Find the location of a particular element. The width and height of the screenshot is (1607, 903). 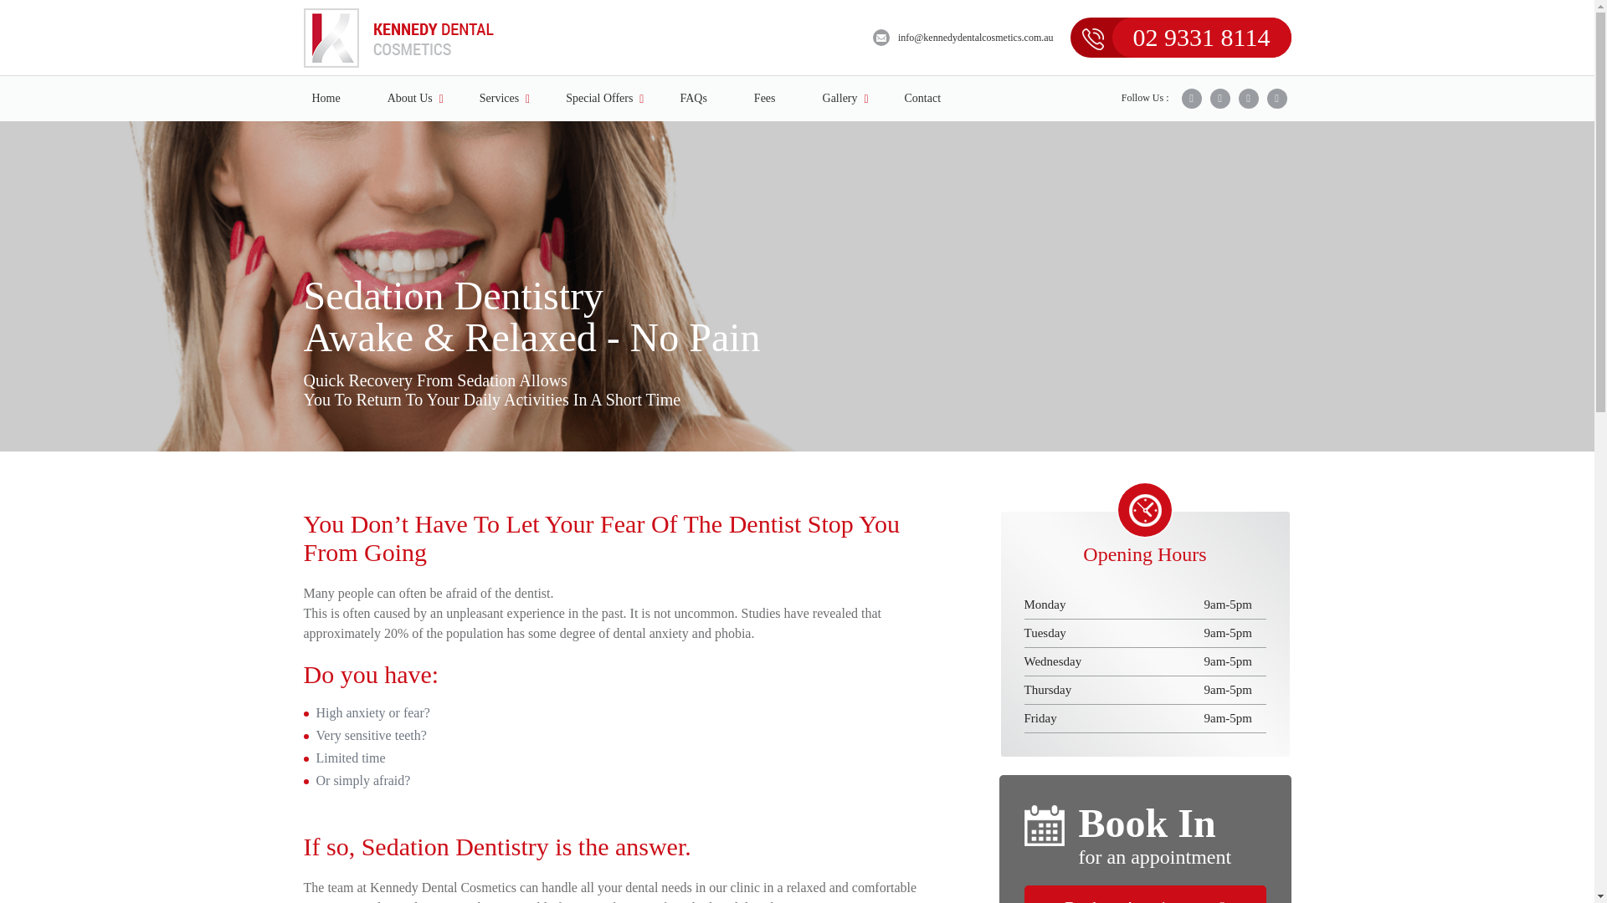

02 9331 8114 is located at coordinates (1202, 37).